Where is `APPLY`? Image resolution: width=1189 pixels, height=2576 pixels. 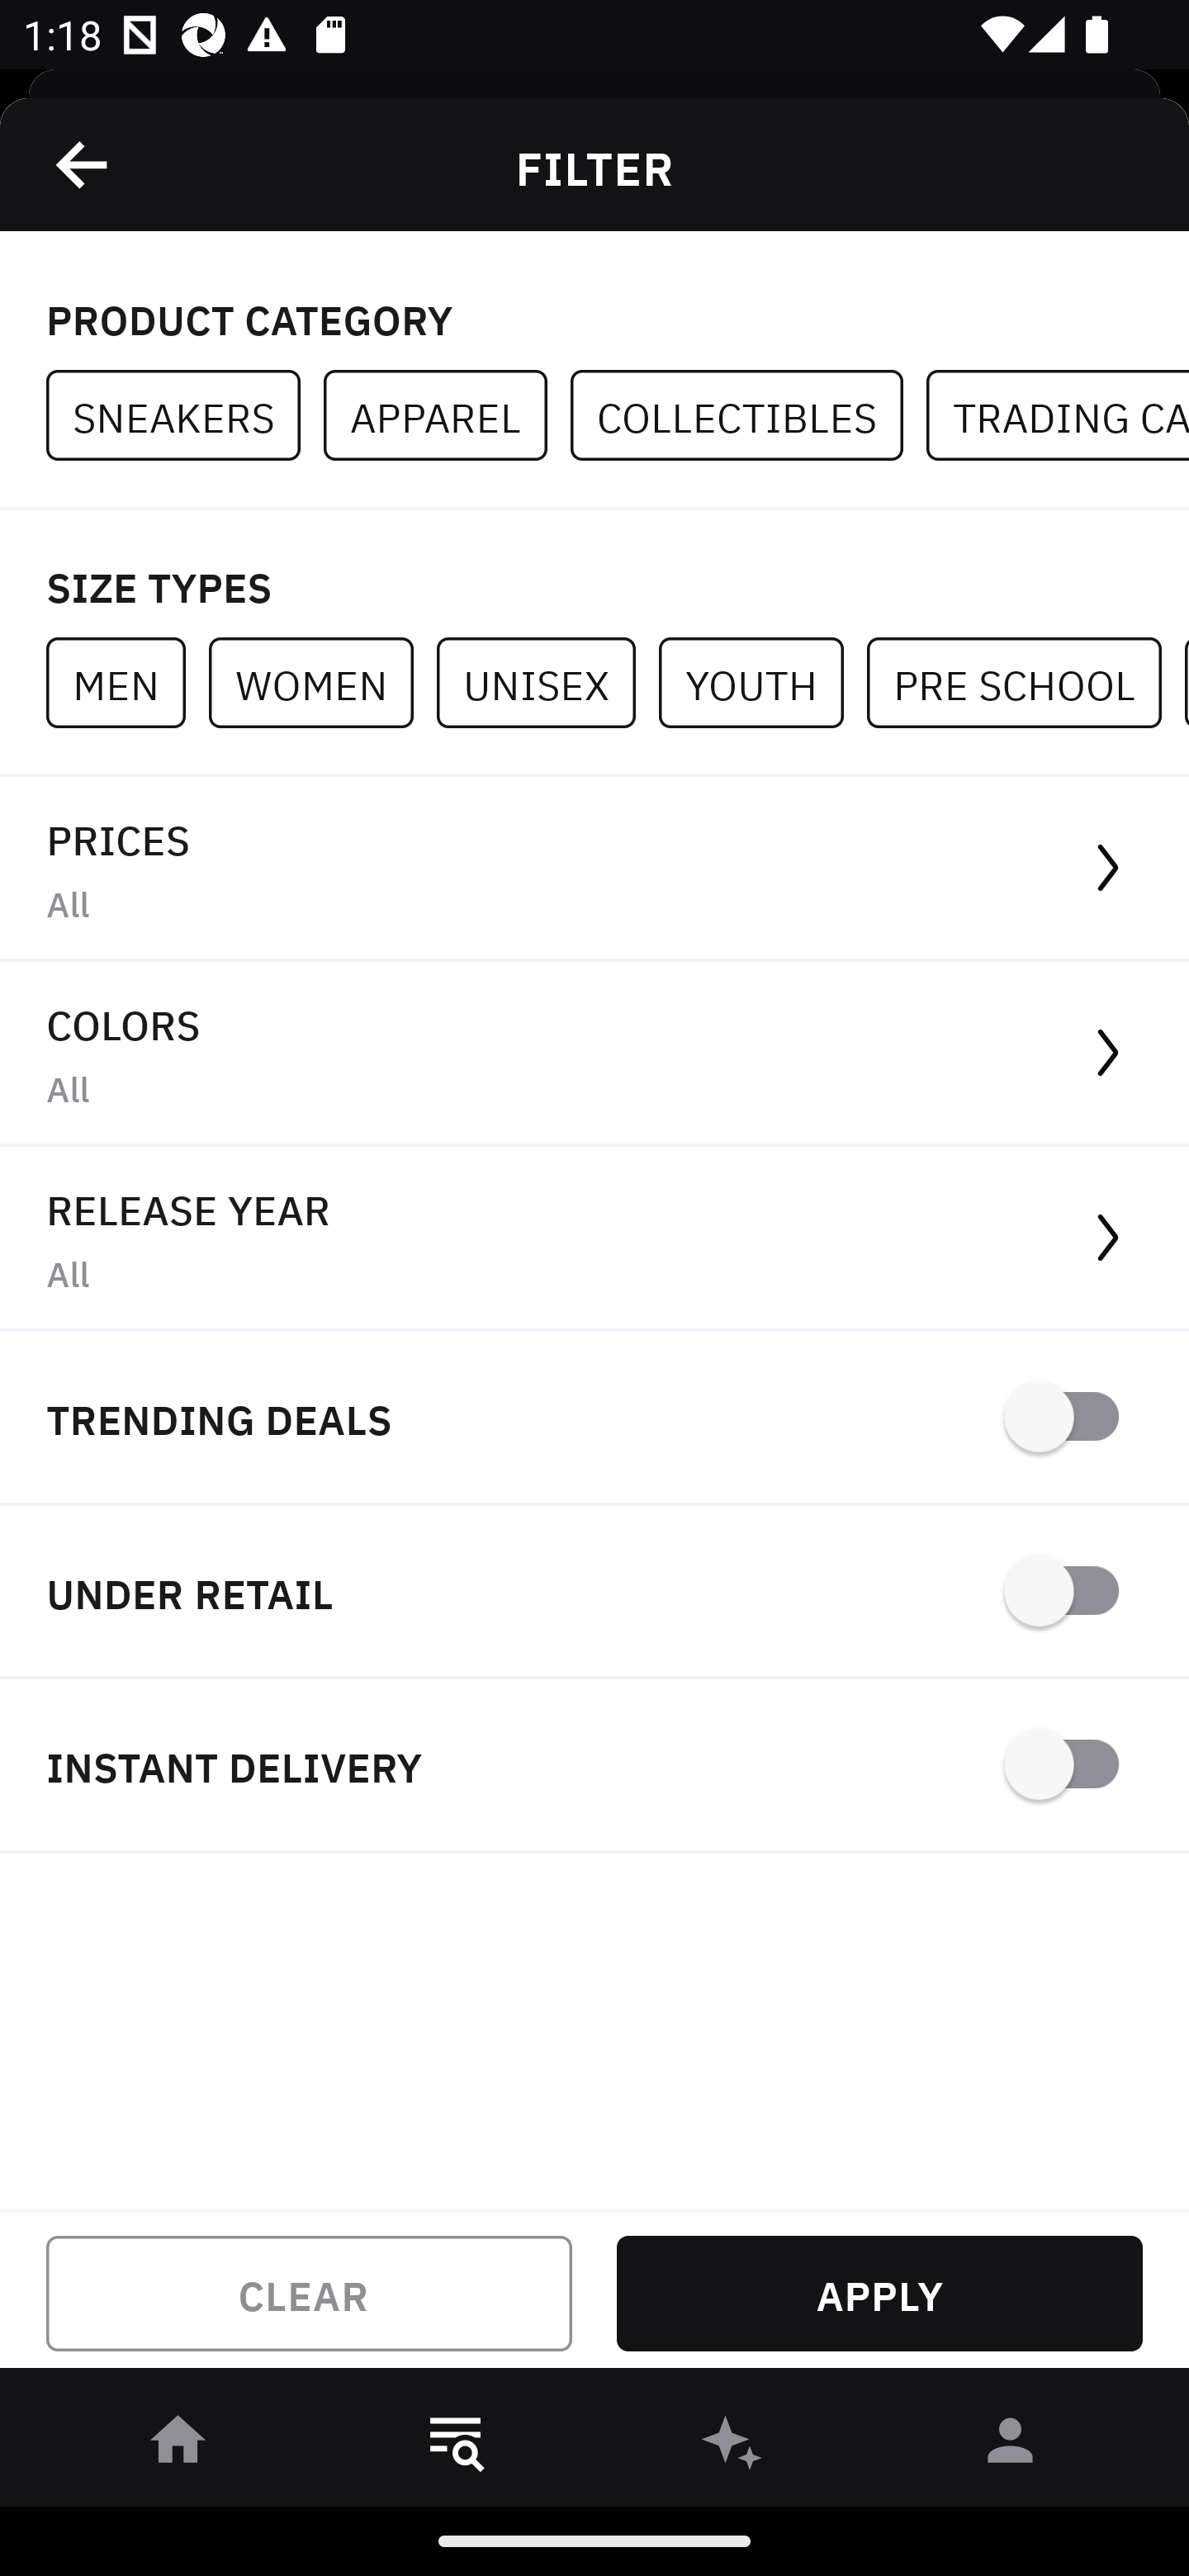
APPLY is located at coordinates (879, 2294).